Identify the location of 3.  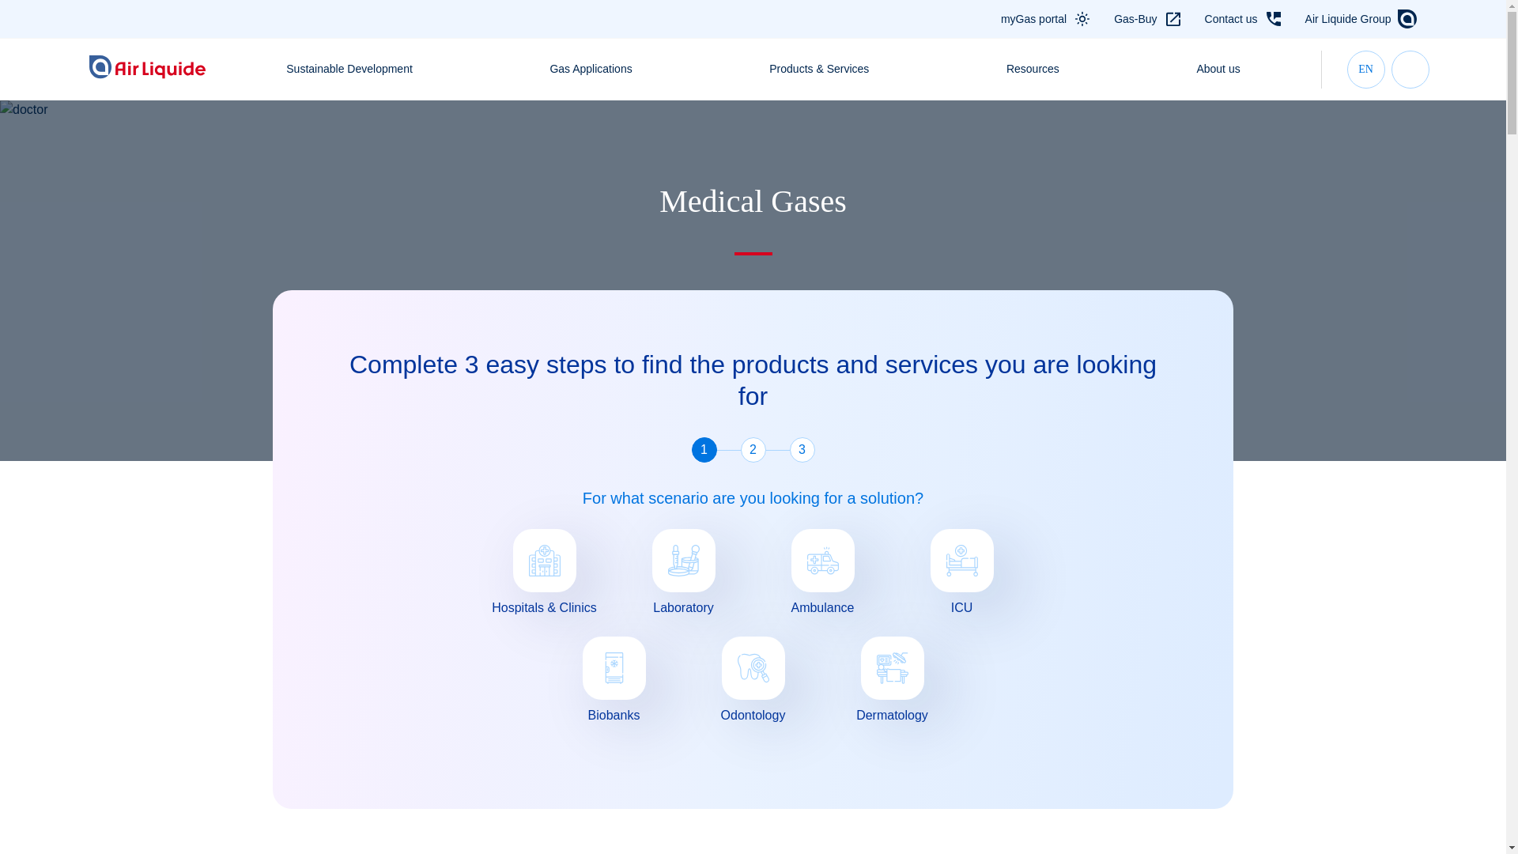
(802, 449).